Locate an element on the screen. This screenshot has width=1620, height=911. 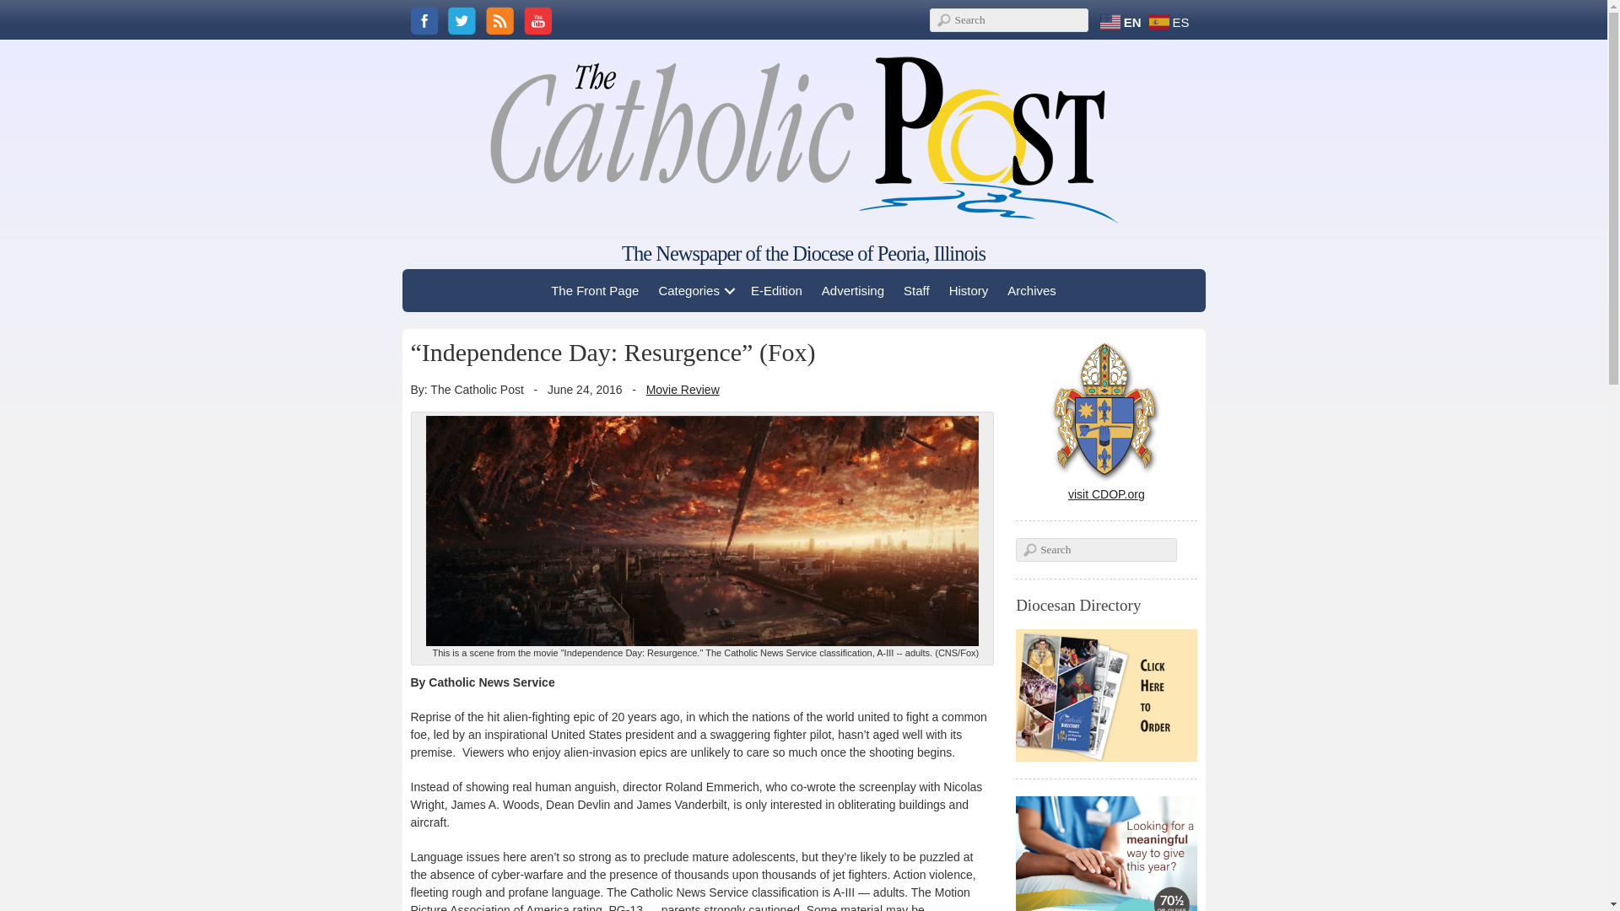
visit CDOP.org is located at coordinates (1106, 488).